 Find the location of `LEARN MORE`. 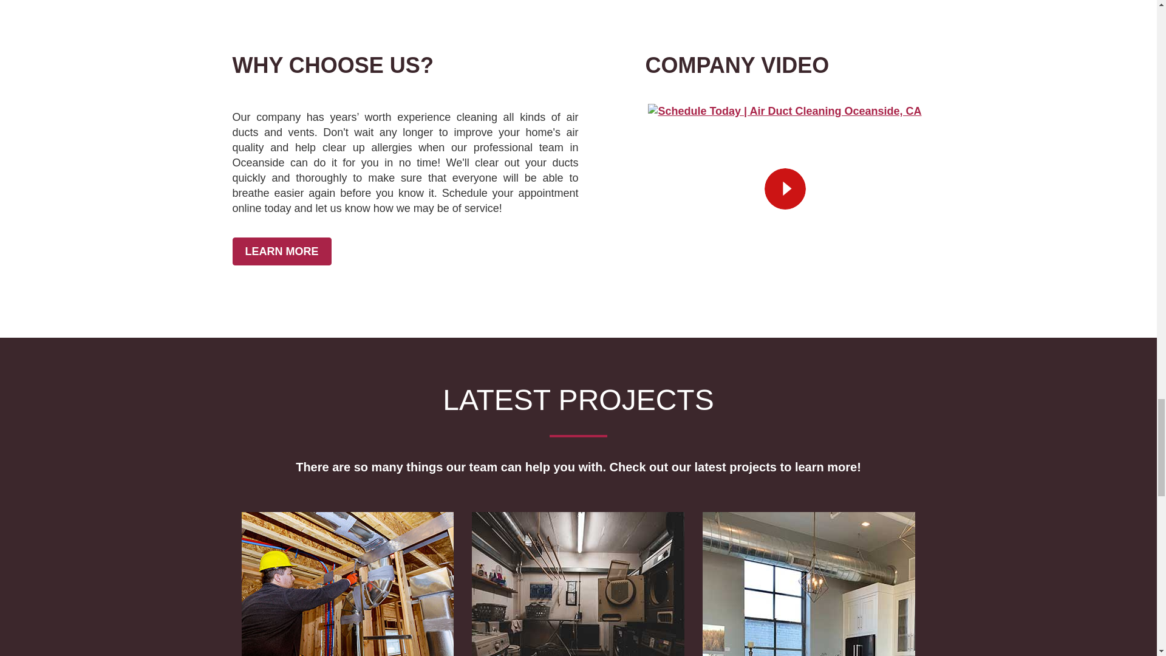

LEARN MORE is located at coordinates (282, 251).